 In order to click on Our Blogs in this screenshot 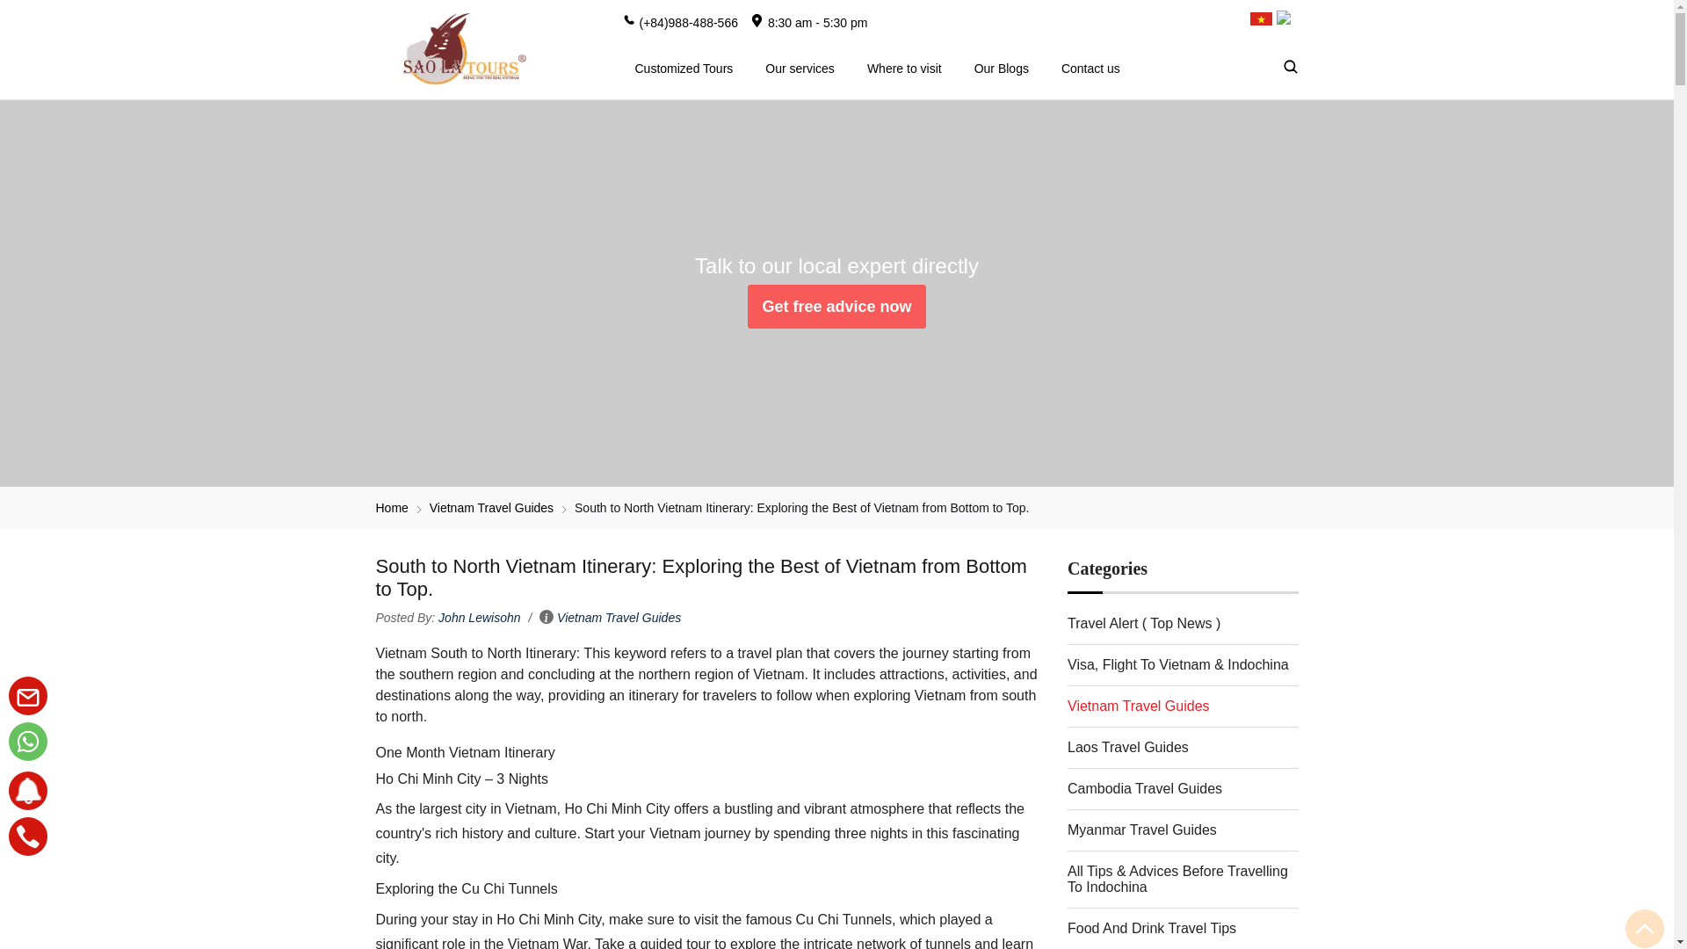, I will do `click(1002, 67)`.